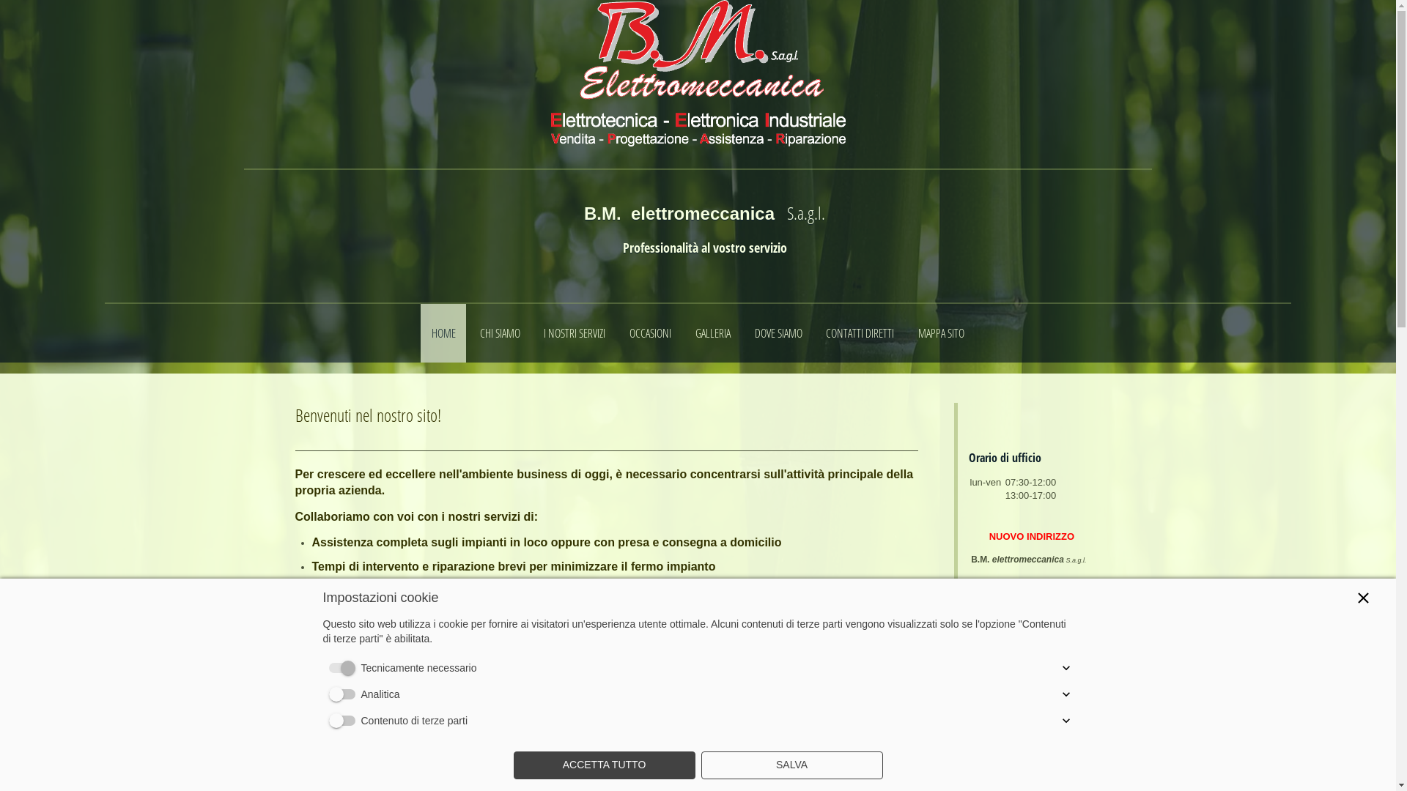 The image size is (1407, 791). I want to click on CONTATTI DIRETTI, so click(860, 333).